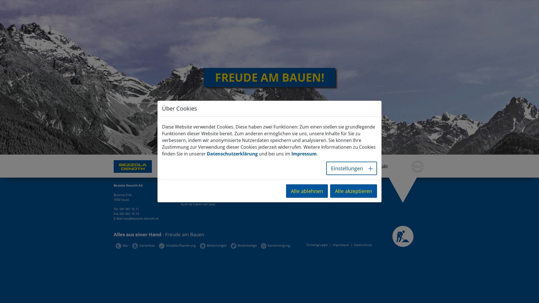 This screenshot has height=303, width=539. I want to click on Unternehmung, so click(251, 169).